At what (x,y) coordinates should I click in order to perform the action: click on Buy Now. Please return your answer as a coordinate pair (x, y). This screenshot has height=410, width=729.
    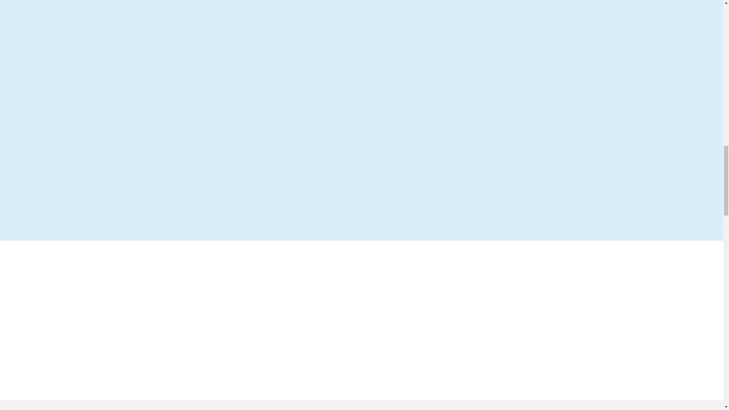
    Looking at the image, I should click on (318, 351).